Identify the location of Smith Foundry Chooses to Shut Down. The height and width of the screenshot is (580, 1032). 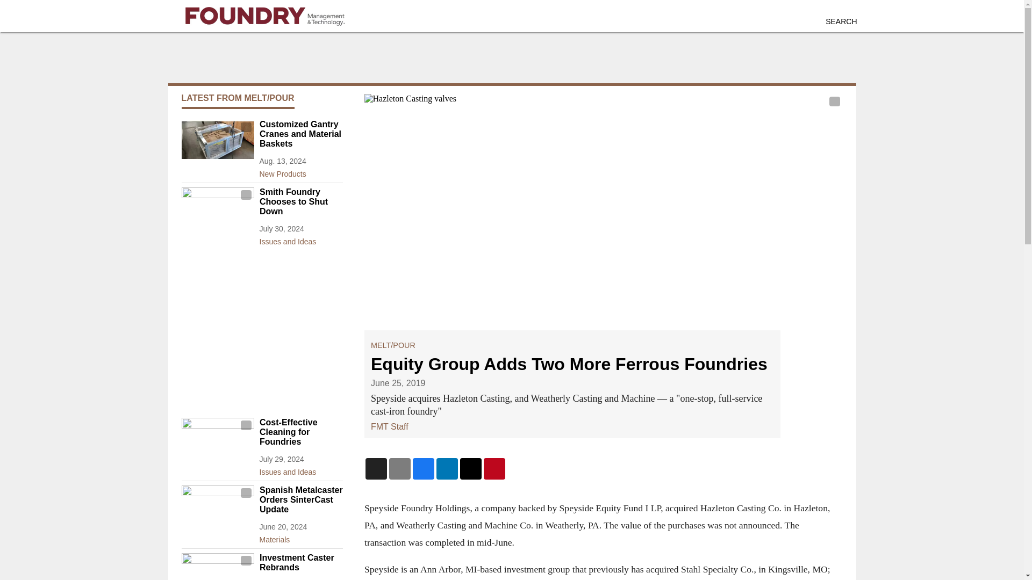
(300, 201).